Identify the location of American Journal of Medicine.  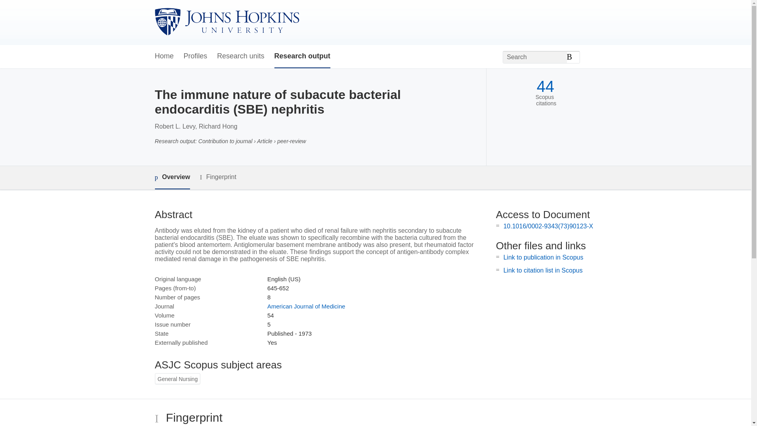
(306, 306).